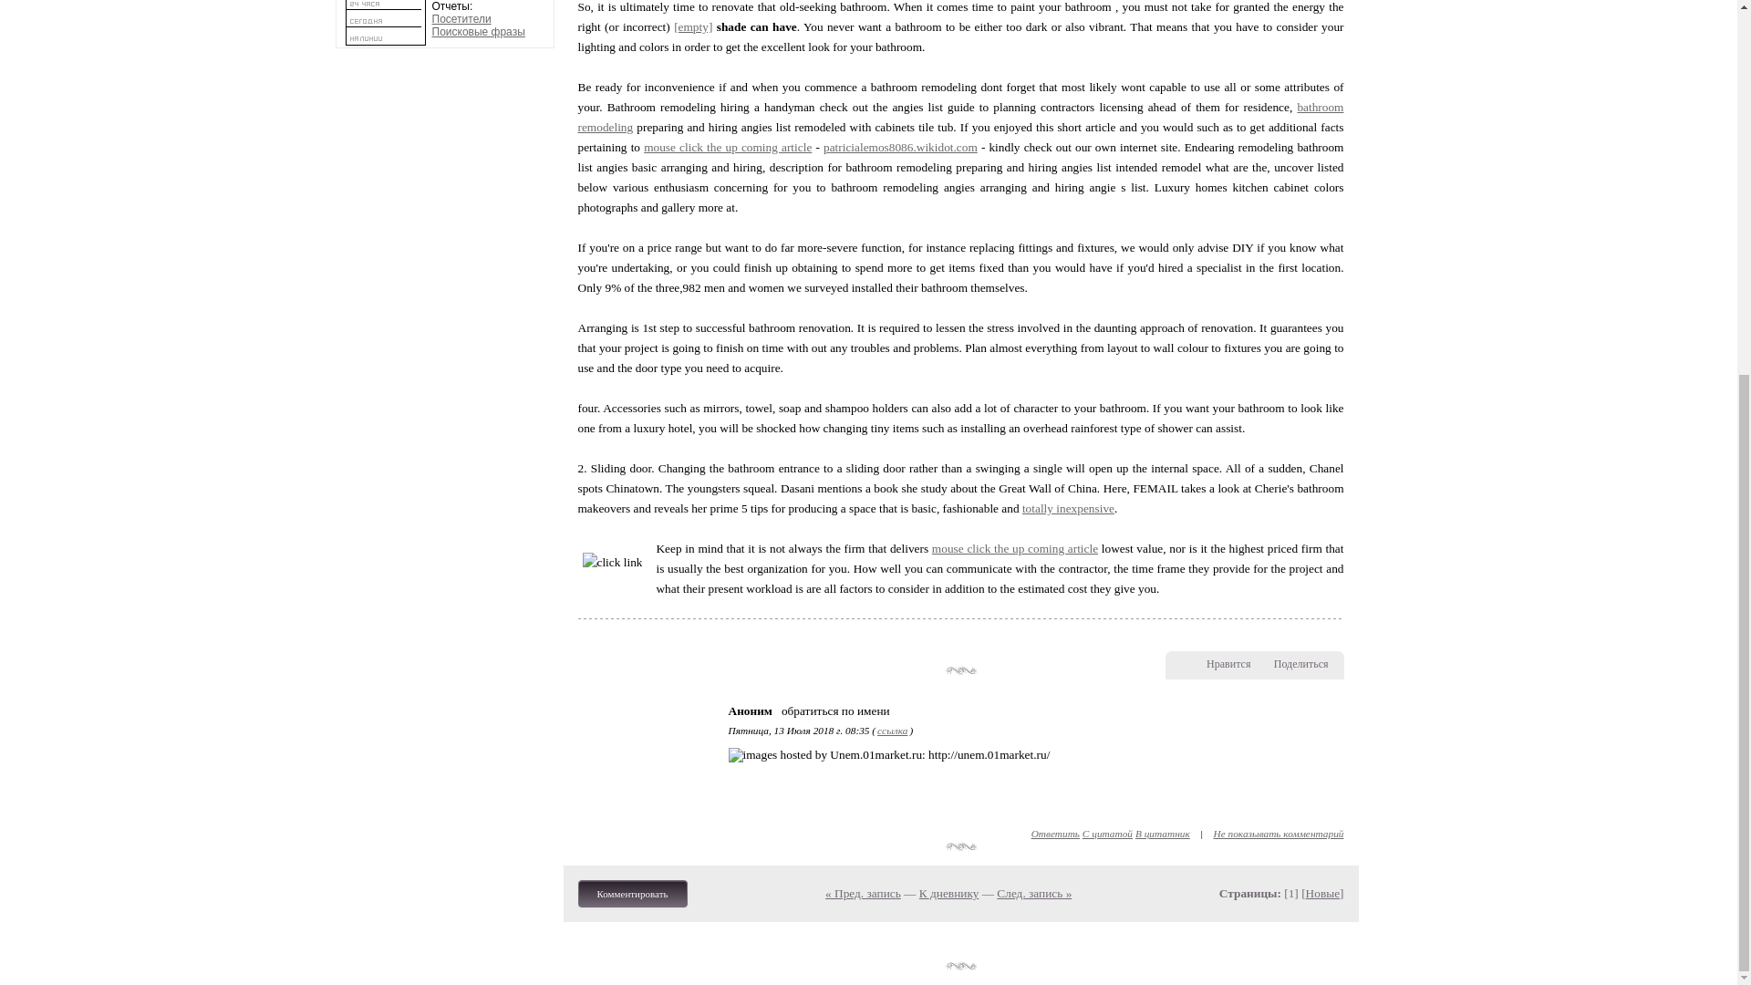  What do you see at coordinates (1068, 507) in the screenshot?
I see `totally inexpensive` at bounding box center [1068, 507].